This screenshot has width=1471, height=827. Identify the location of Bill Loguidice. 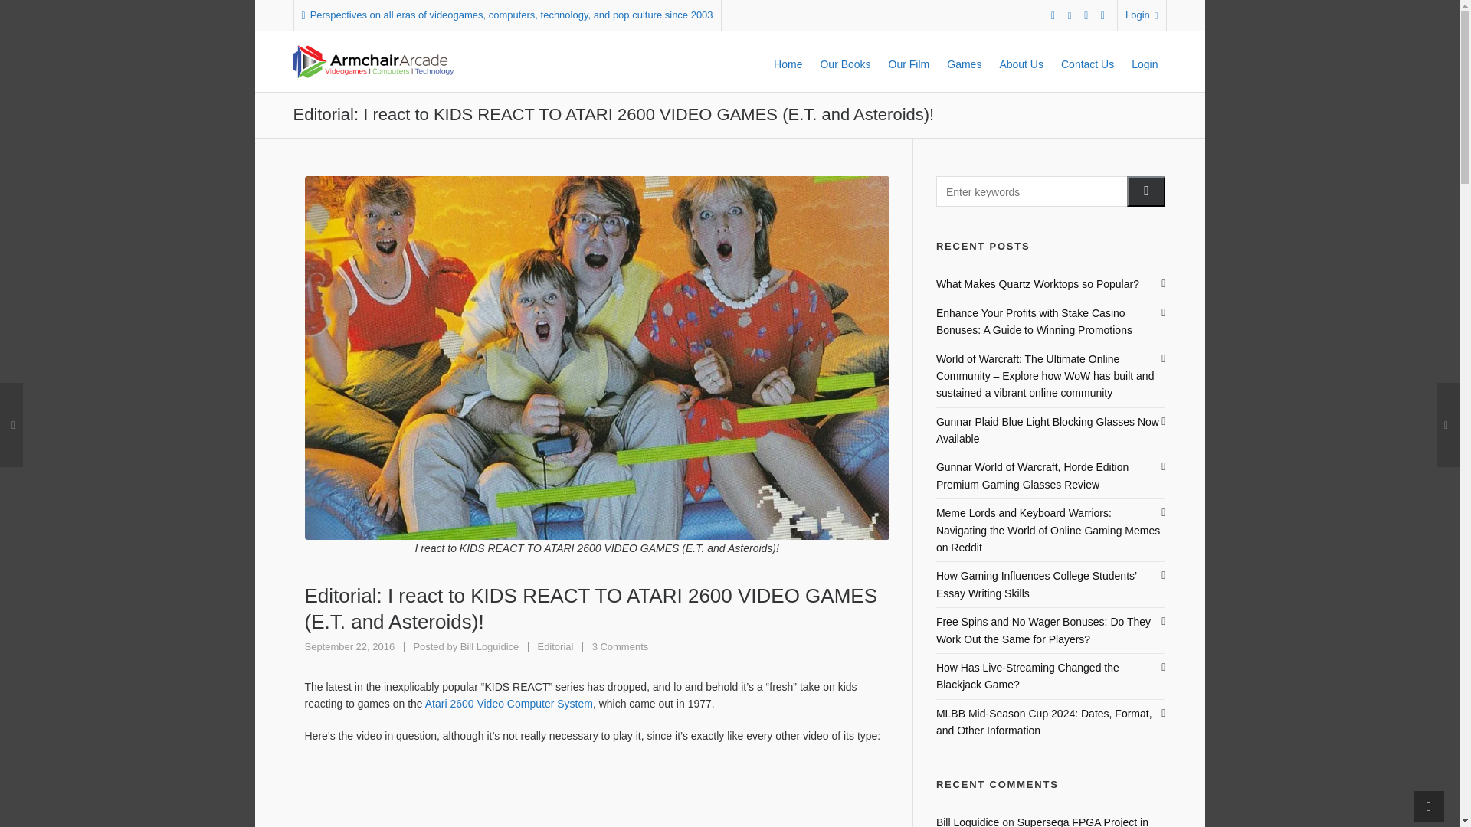
(489, 646).